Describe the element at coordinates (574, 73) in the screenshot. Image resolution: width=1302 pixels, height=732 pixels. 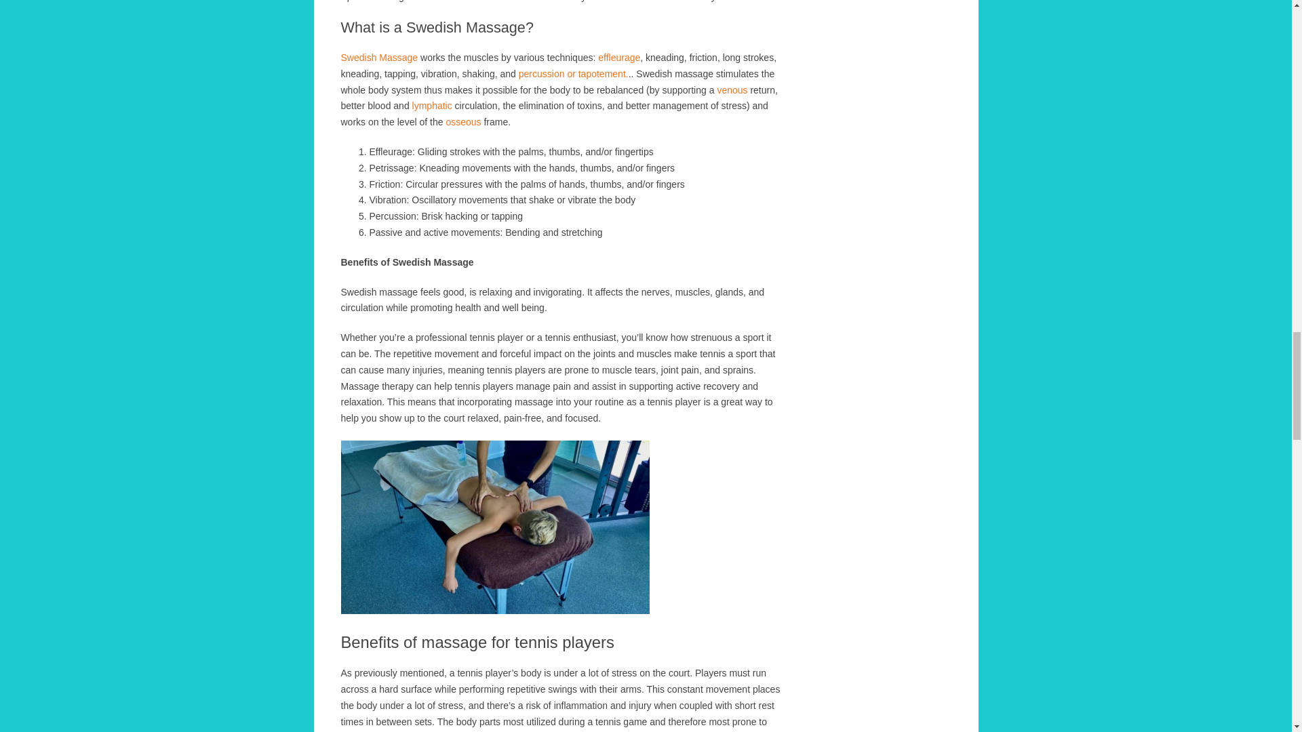
I see `Tapotement ` at that location.